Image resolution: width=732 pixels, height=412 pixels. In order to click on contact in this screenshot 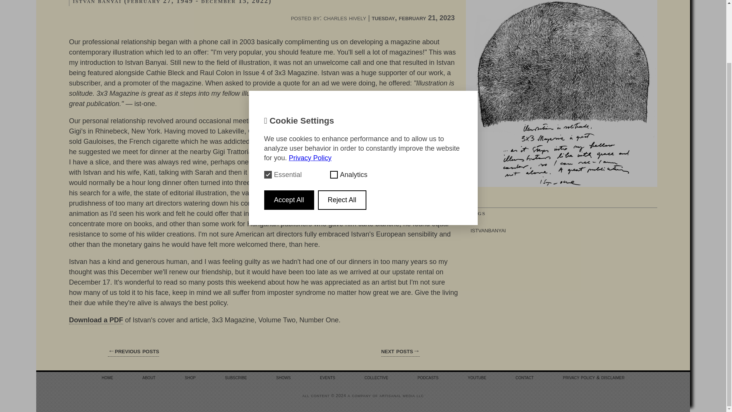, I will do `click(524, 377)`.